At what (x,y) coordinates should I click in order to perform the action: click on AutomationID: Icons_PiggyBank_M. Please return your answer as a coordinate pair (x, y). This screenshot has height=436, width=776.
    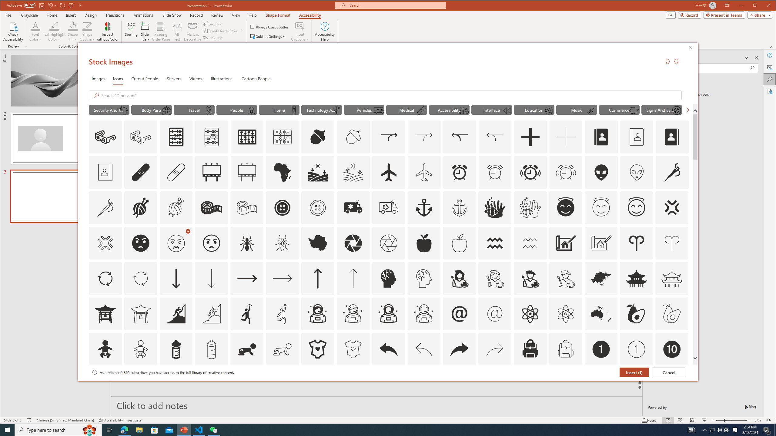
    Looking at the image, I should click on (634, 111).